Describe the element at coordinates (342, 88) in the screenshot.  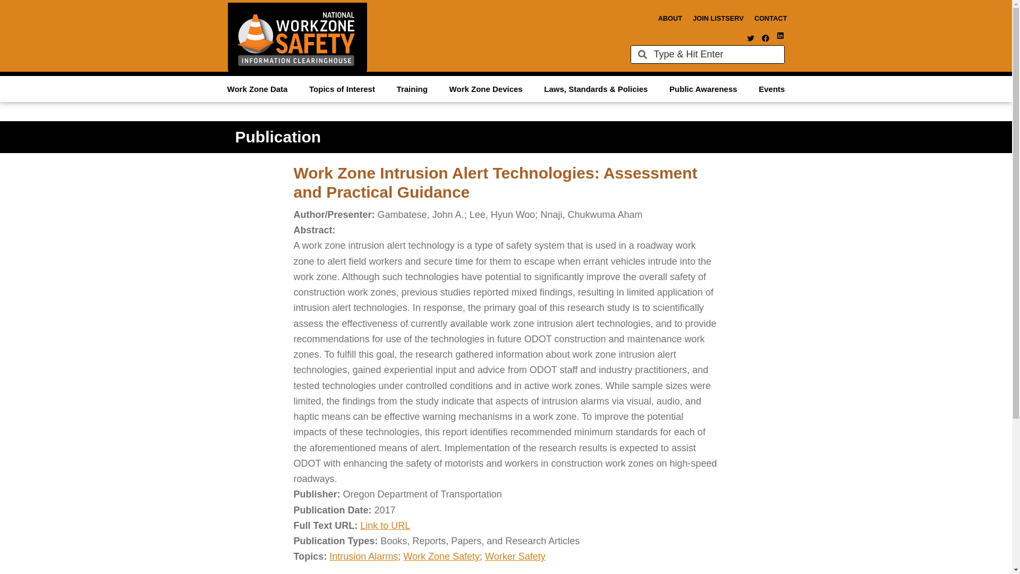
I see `Topics of Interest` at that location.